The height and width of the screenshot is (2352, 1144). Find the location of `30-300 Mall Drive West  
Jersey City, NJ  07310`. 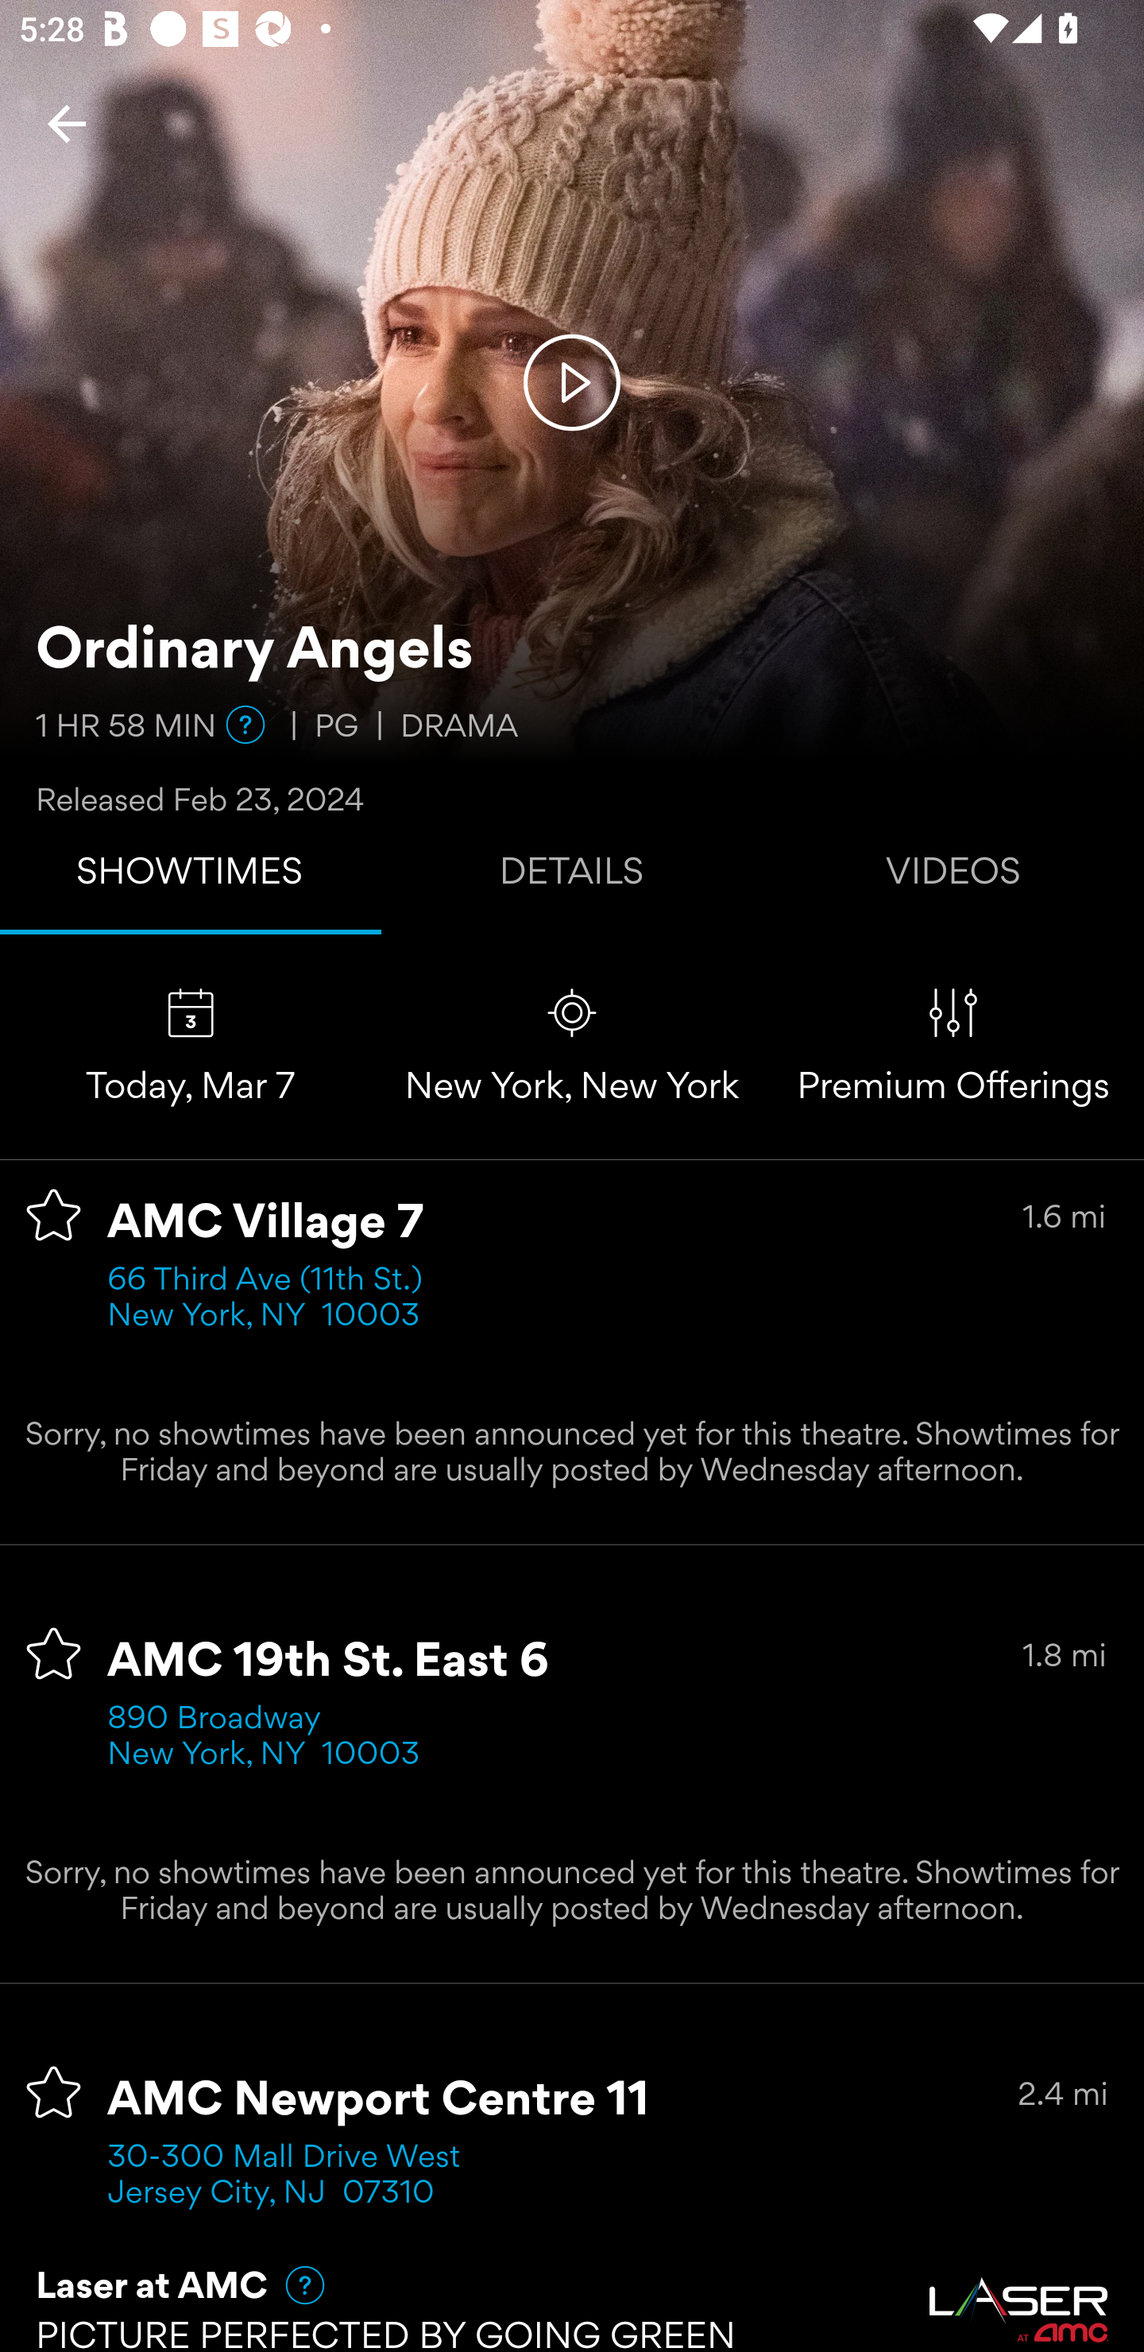

30-300 Mall Drive West  
Jersey City, NJ  07310 is located at coordinates (293, 2176).